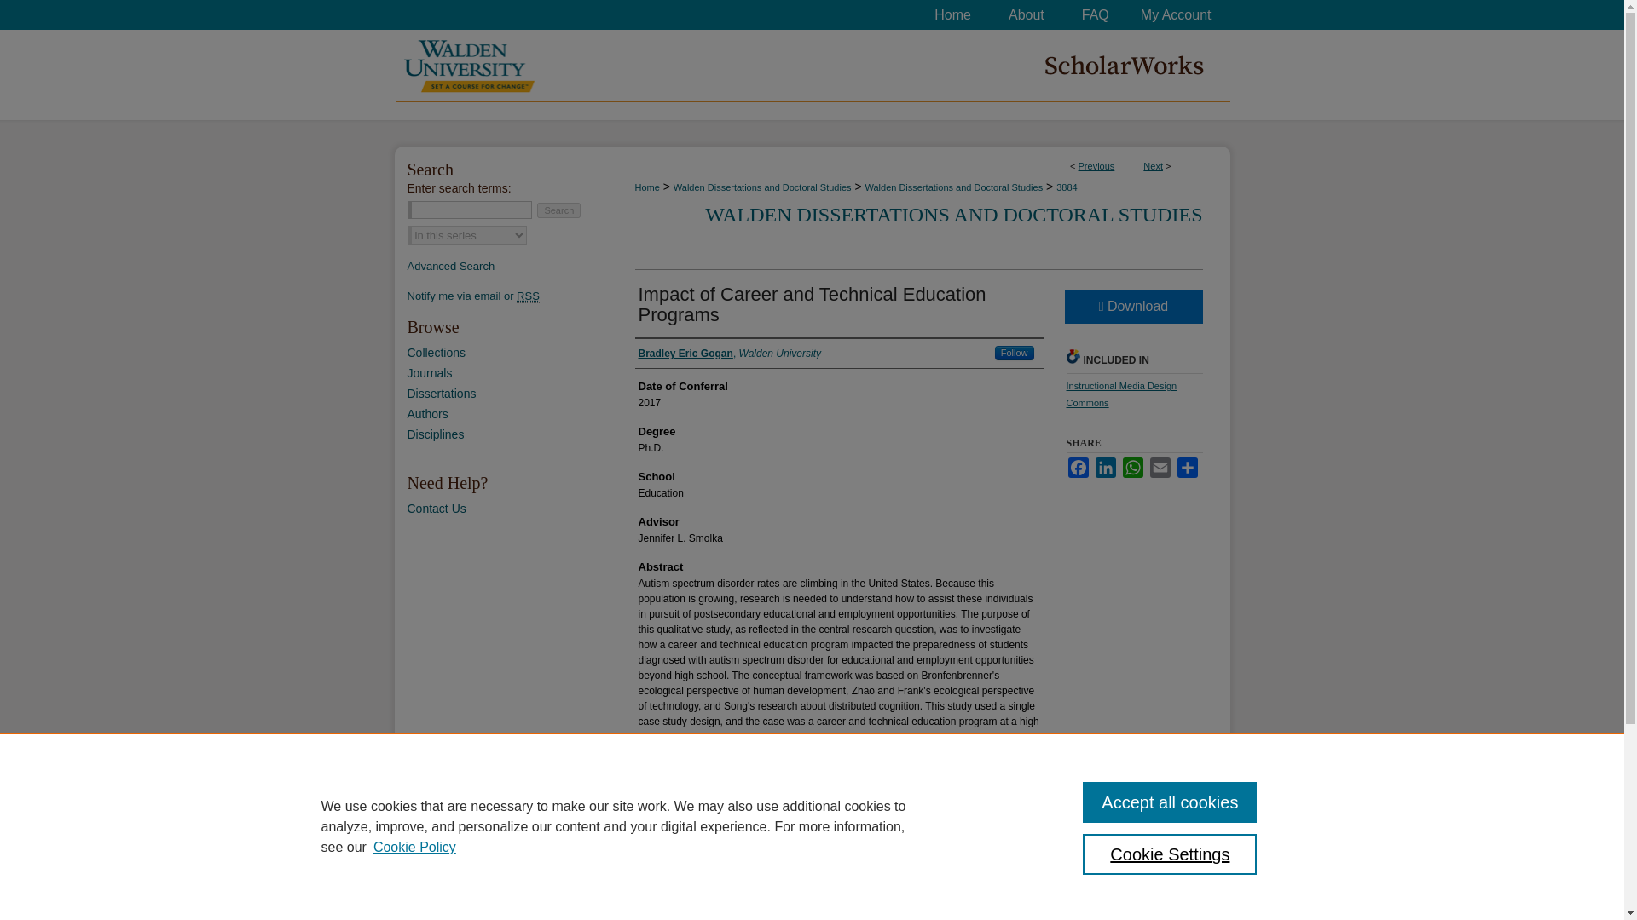  Describe the element at coordinates (1078, 467) in the screenshot. I see `Facebook` at that location.